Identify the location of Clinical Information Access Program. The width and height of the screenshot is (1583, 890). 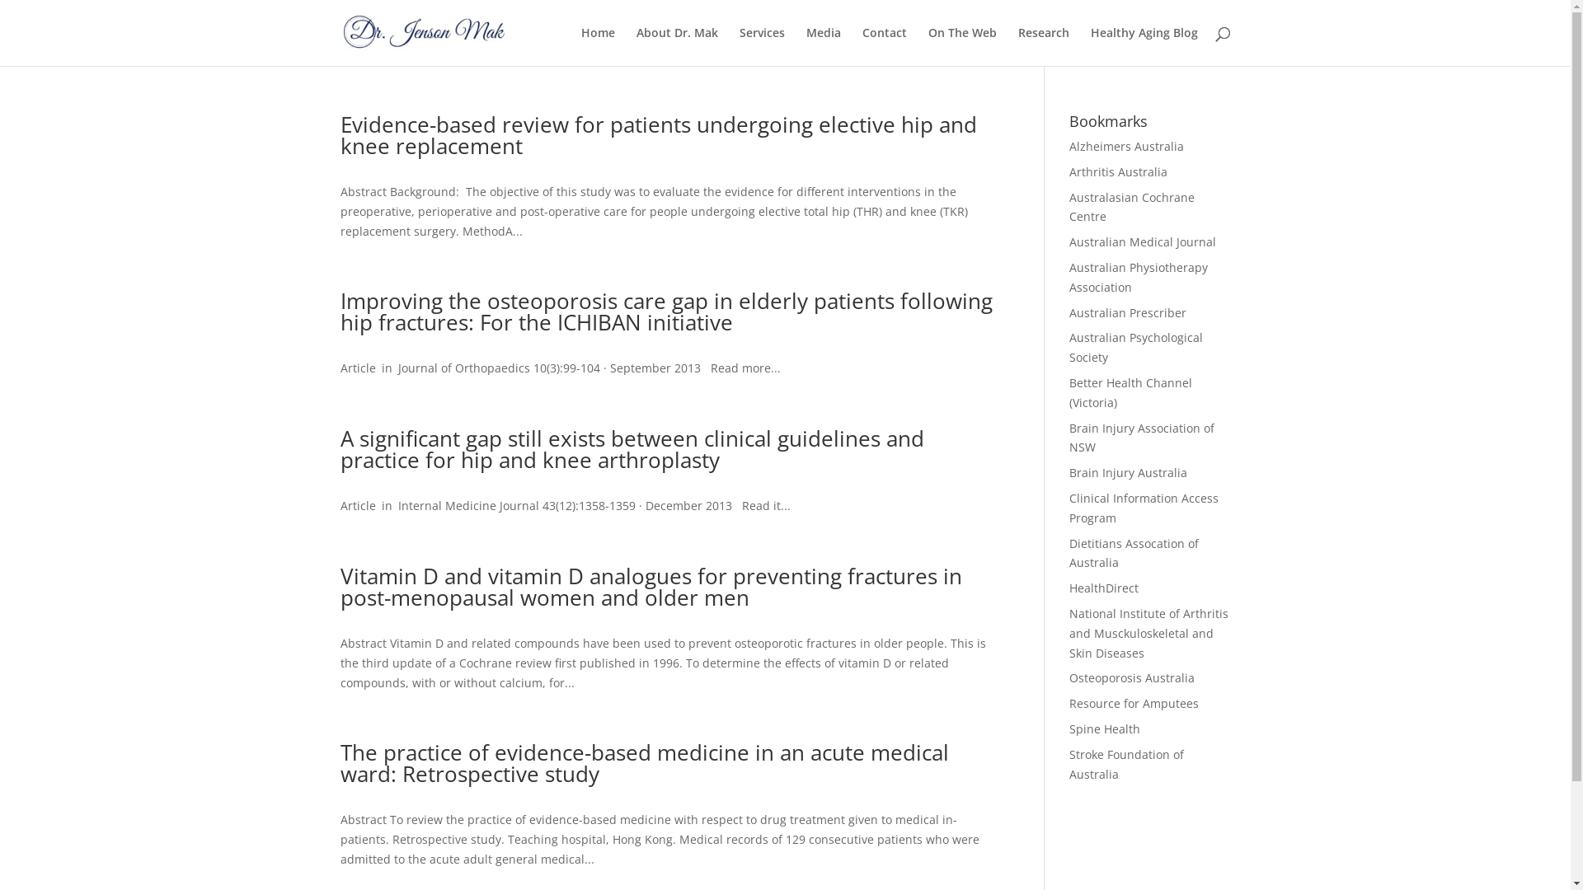
(1144, 508).